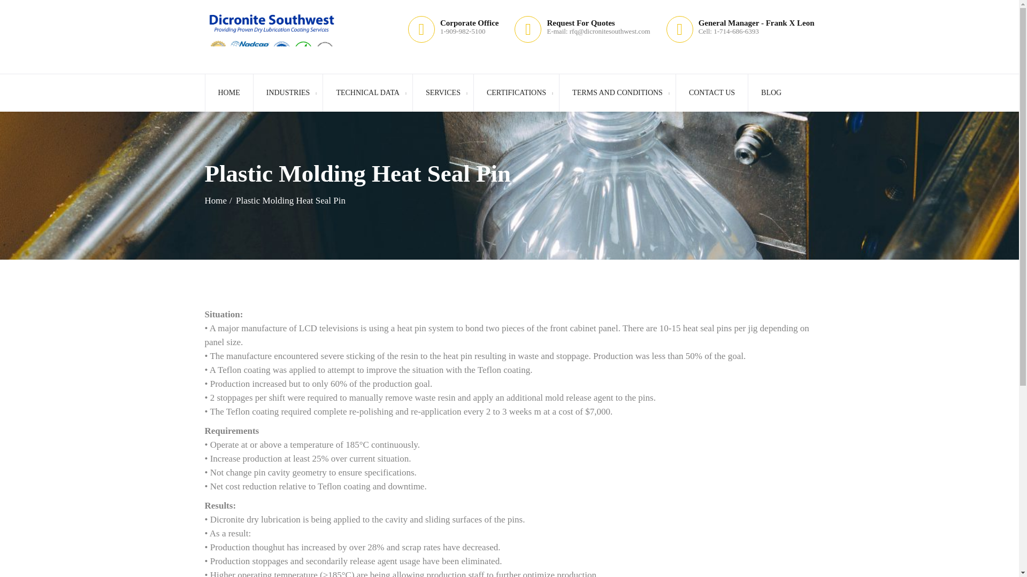 This screenshot has height=577, width=1027. I want to click on CONTACT US, so click(711, 93).